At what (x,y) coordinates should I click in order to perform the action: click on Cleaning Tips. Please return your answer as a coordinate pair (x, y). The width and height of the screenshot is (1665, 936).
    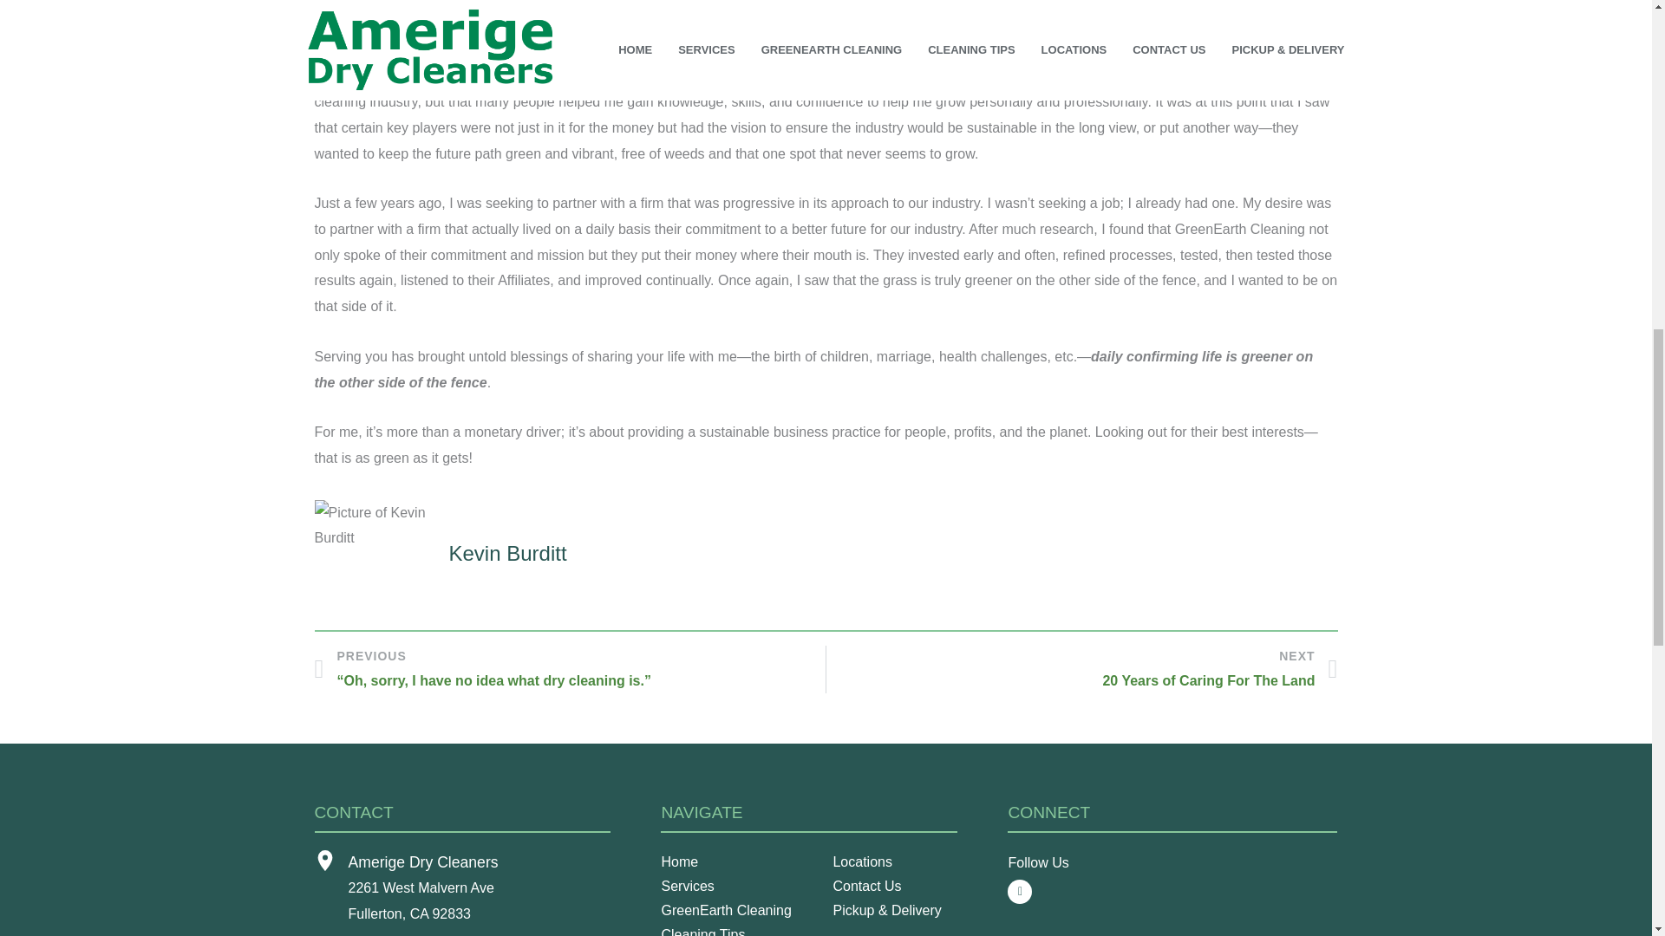
    Looking at the image, I should click on (740, 929).